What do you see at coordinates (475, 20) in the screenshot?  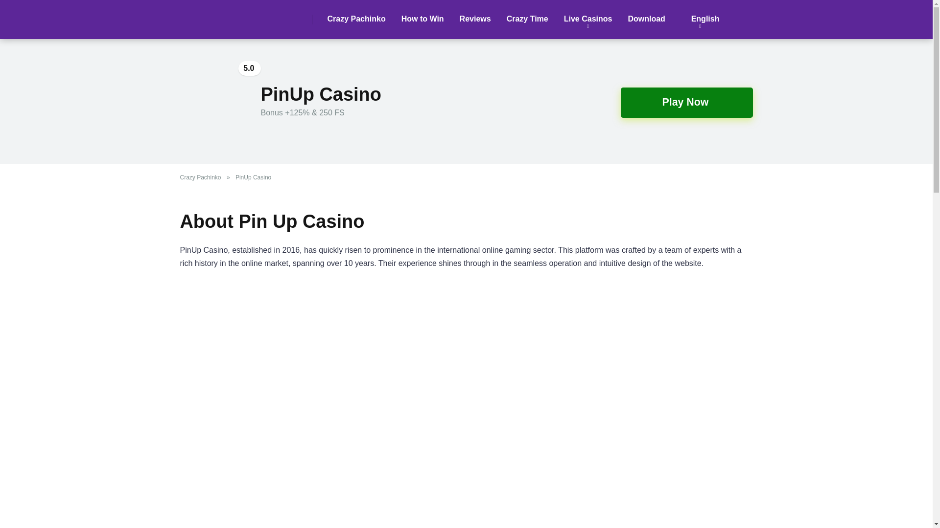 I see `Reviews` at bounding box center [475, 20].